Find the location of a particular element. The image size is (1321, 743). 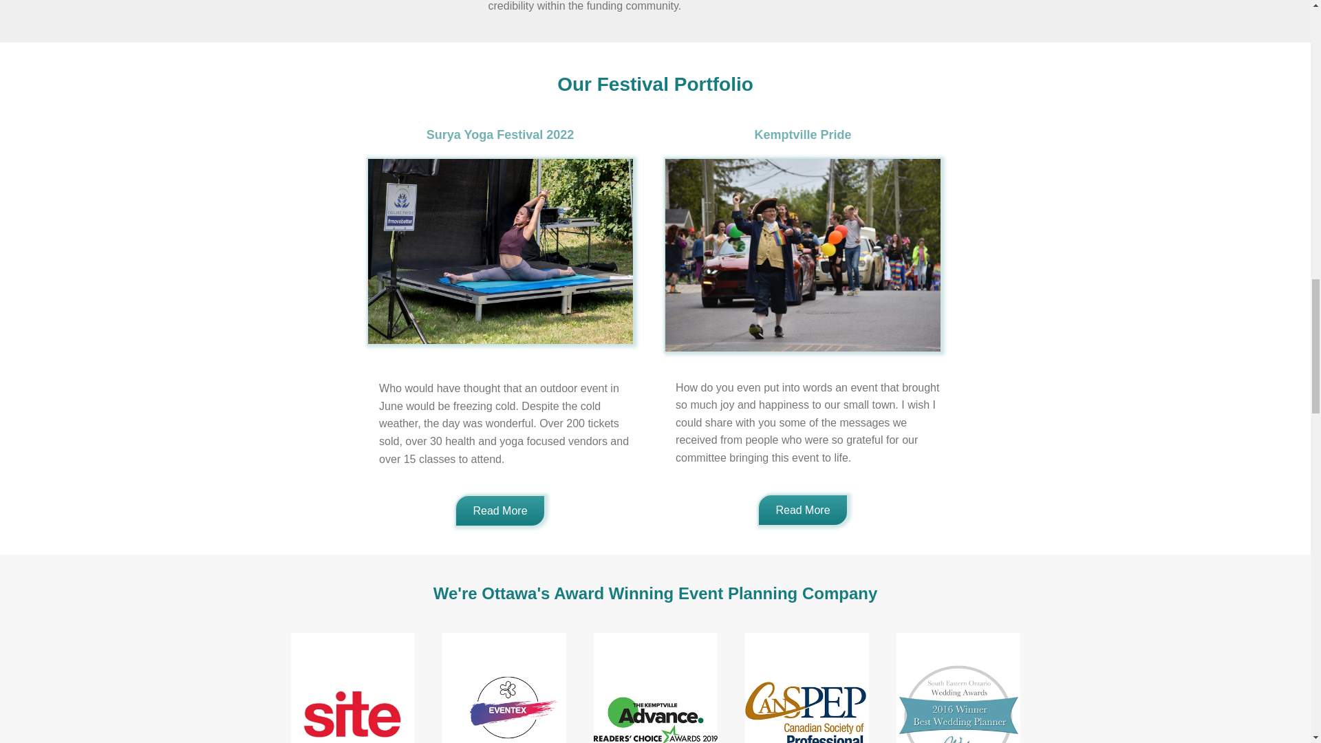

siteLogo is located at coordinates (352, 688).